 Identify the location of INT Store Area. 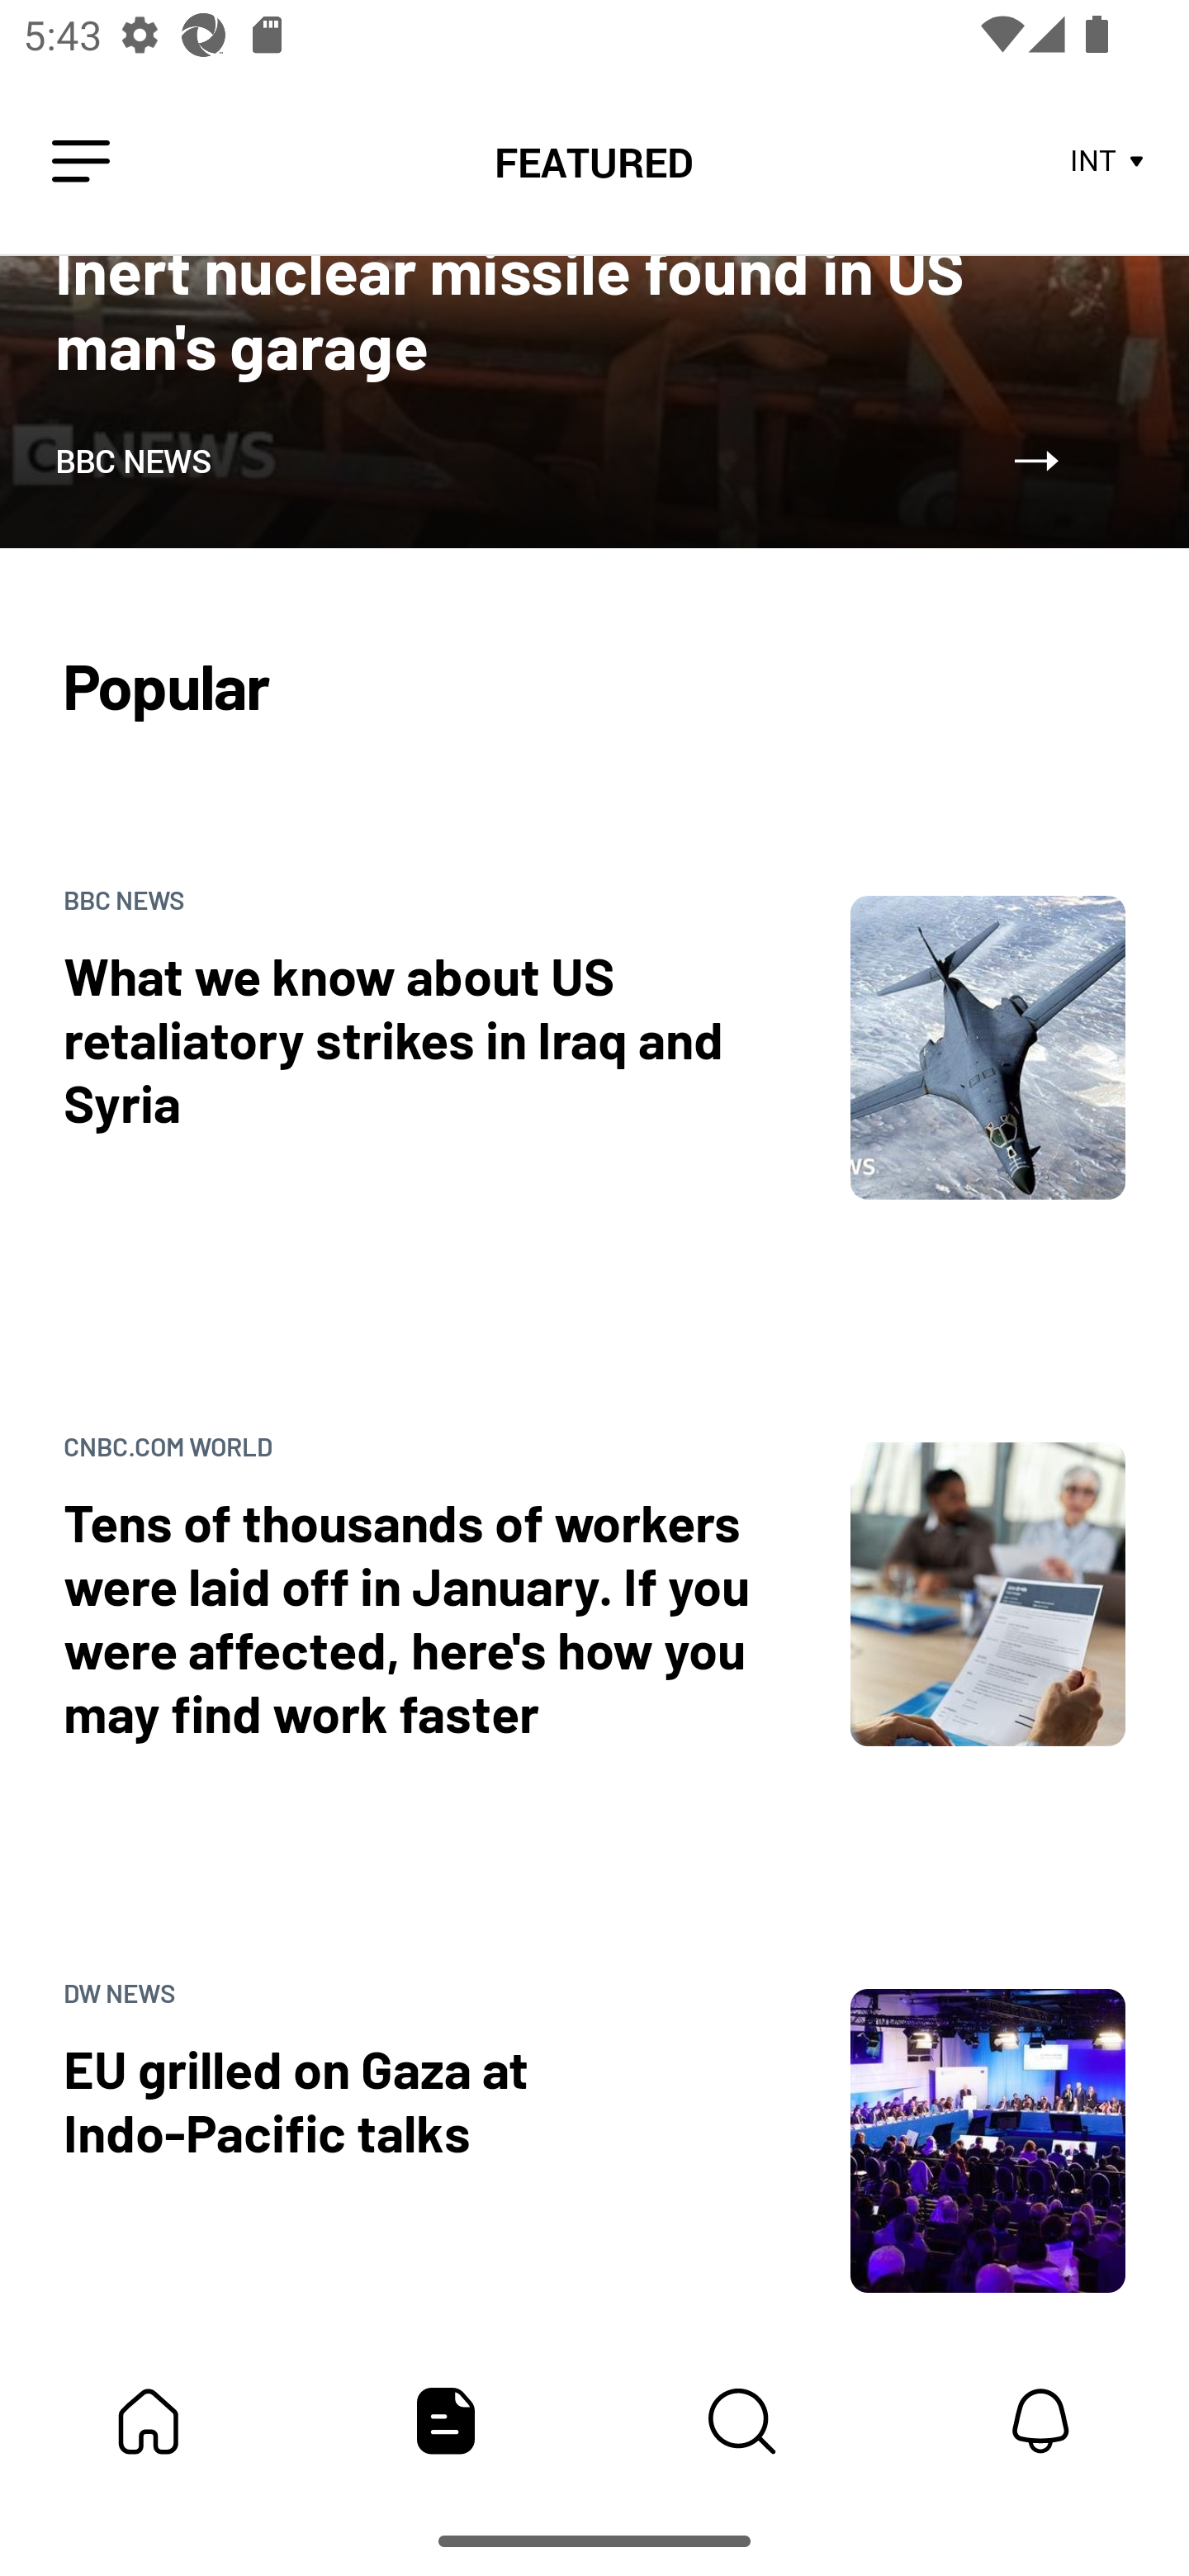
(1108, 162).